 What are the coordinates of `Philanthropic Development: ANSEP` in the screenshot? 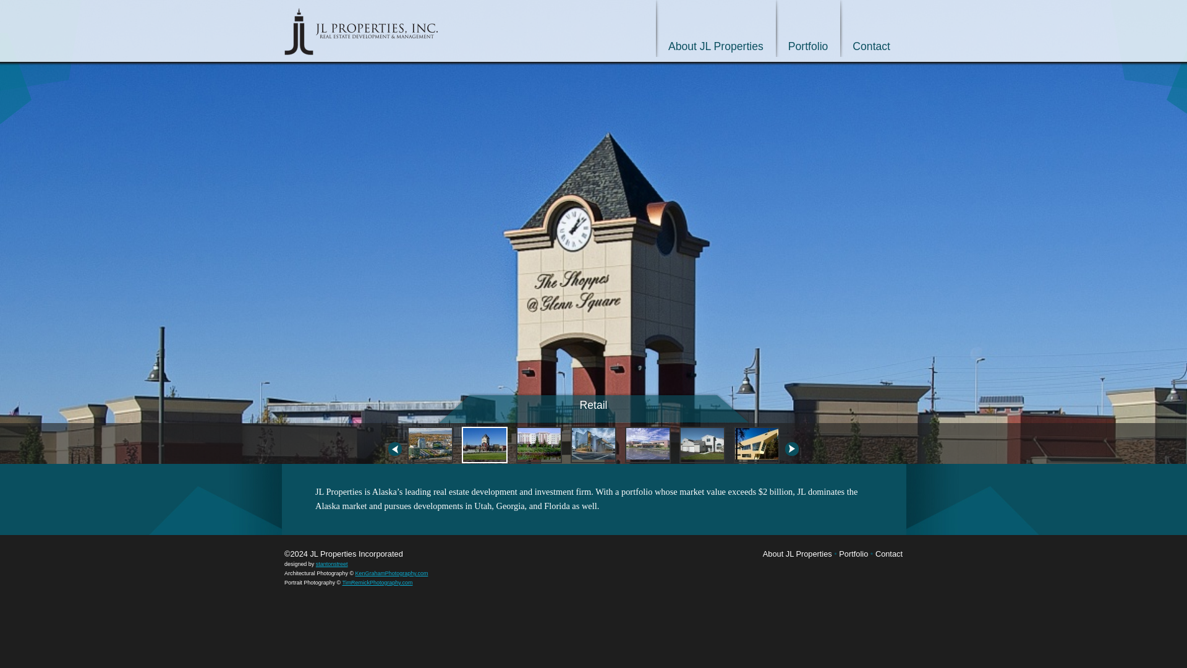 It's located at (757, 445).